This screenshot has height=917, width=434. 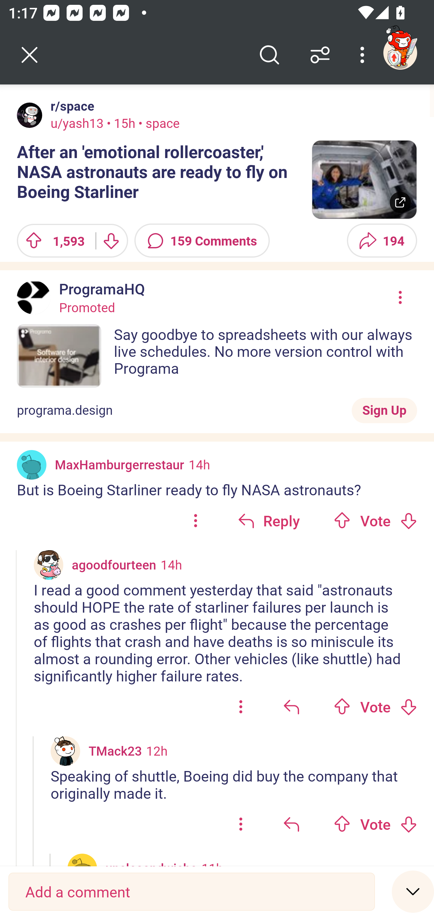 What do you see at coordinates (400, 52) in the screenshot?
I see `TestAppium002 account` at bounding box center [400, 52].